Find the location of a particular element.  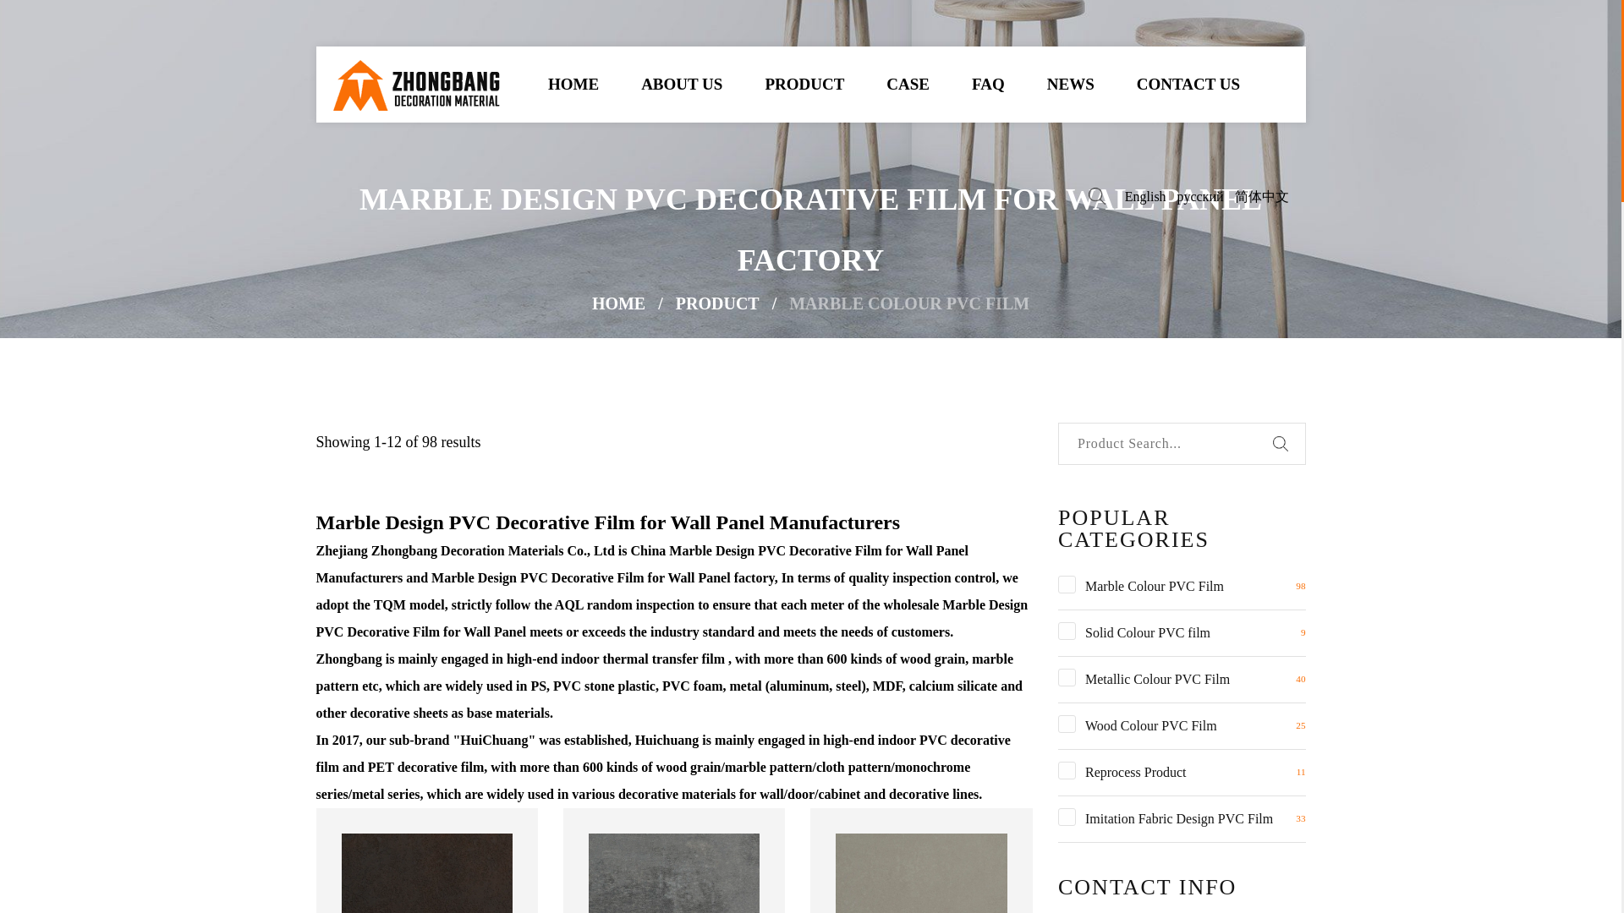

English is located at coordinates (1145, 196).